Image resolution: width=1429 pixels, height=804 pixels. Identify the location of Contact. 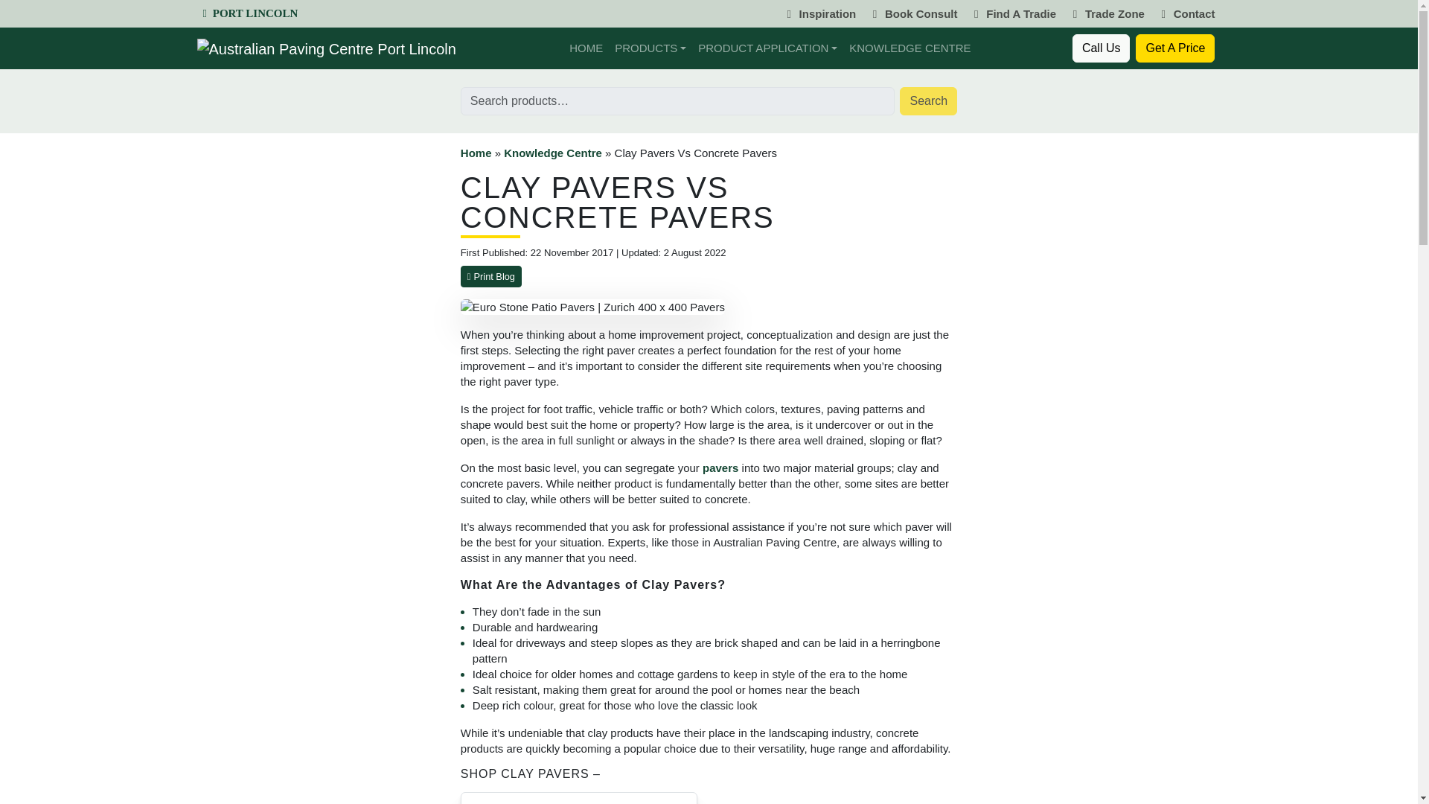
(1186, 13).